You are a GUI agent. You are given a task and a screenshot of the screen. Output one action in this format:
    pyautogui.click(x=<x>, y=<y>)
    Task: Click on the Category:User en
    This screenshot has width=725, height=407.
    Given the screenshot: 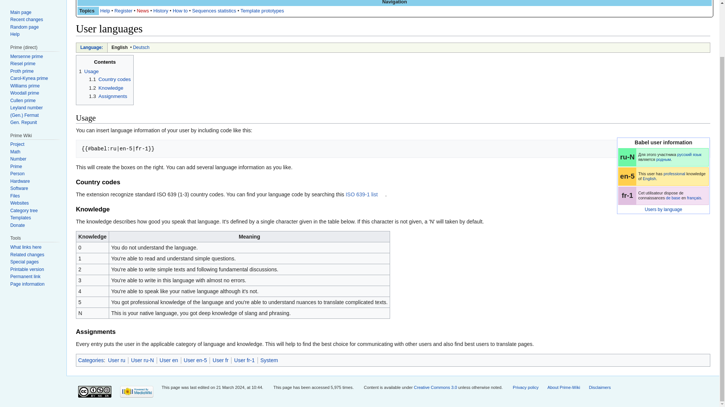 What is the action you would take?
    pyautogui.click(x=649, y=178)
    